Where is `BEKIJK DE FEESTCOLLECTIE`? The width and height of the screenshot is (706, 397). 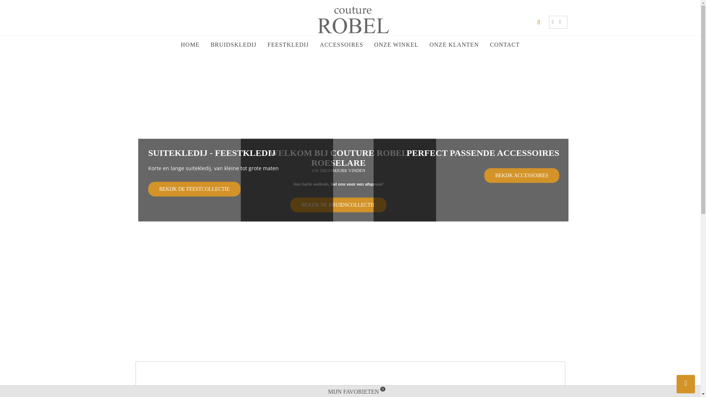 BEKIJK DE FEESTCOLLECTIE is located at coordinates (194, 189).